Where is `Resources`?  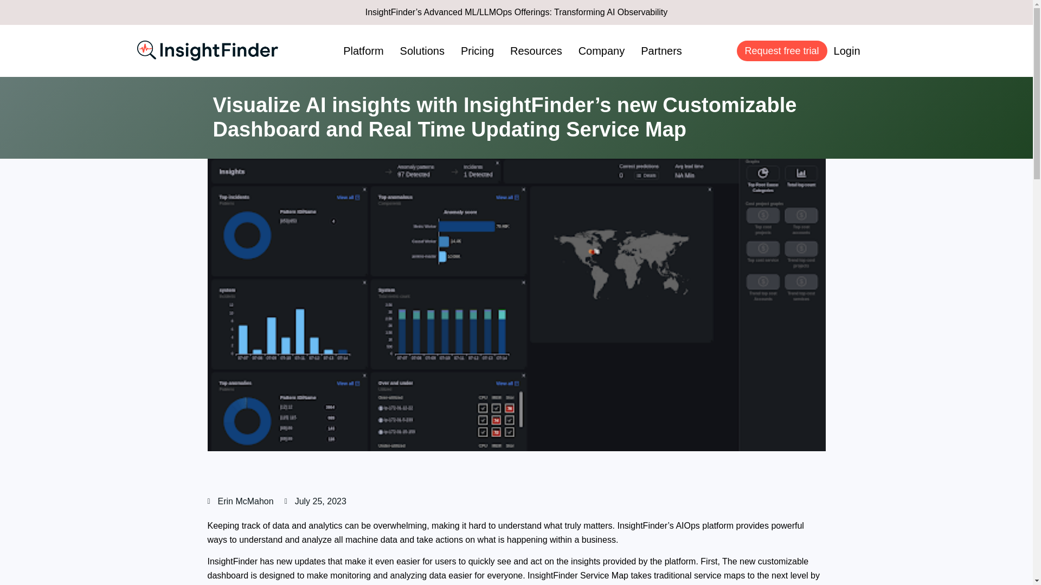
Resources is located at coordinates (536, 51).